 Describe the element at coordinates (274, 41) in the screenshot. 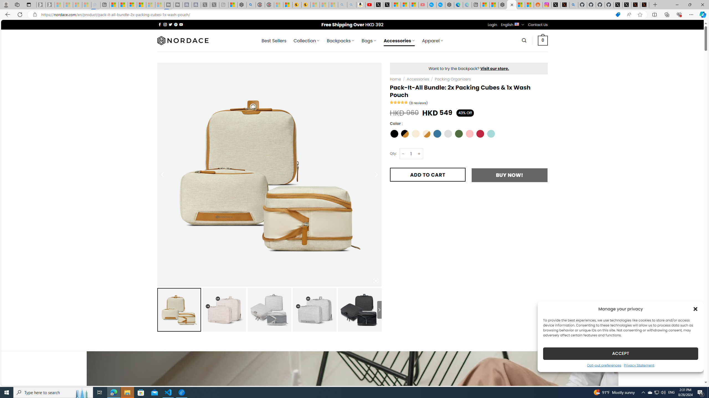

I see ` Best Sellers` at that location.